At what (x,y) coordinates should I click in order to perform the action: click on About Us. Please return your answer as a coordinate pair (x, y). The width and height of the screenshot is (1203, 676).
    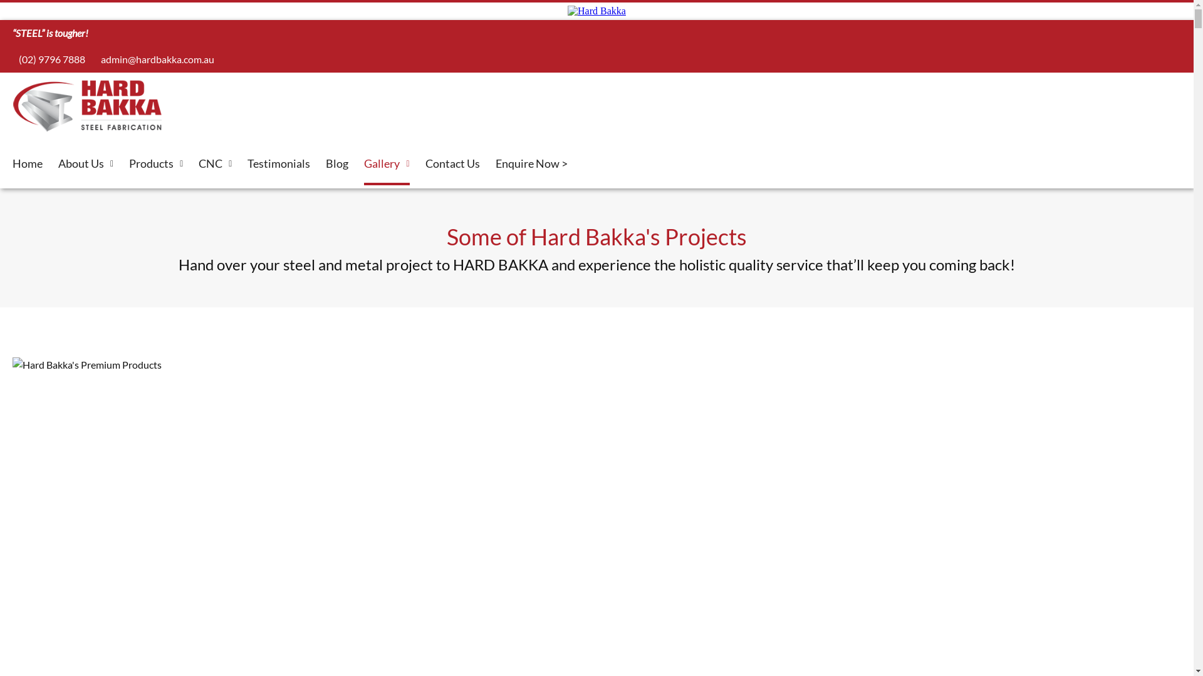
    Looking at the image, I should click on (86, 165).